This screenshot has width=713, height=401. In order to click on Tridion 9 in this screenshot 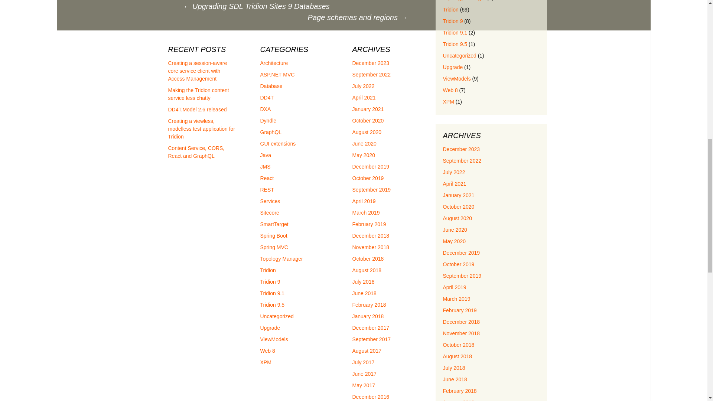, I will do `click(453, 21)`.